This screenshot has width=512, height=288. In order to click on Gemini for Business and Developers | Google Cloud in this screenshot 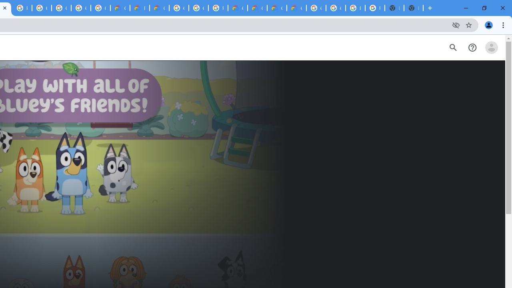, I will do `click(159, 8)`.